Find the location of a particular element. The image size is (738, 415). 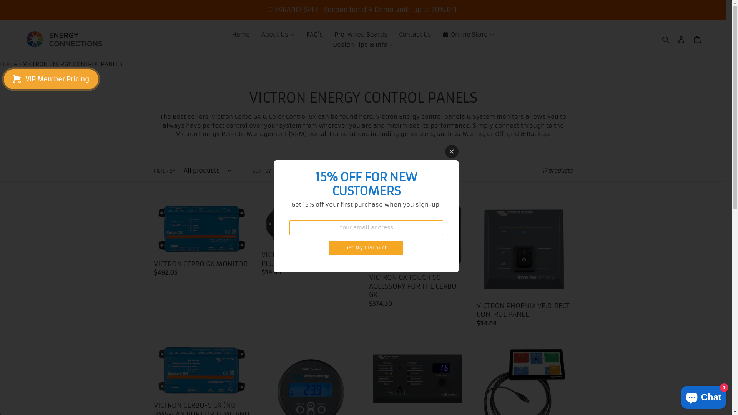

Marine is located at coordinates (473, 134).